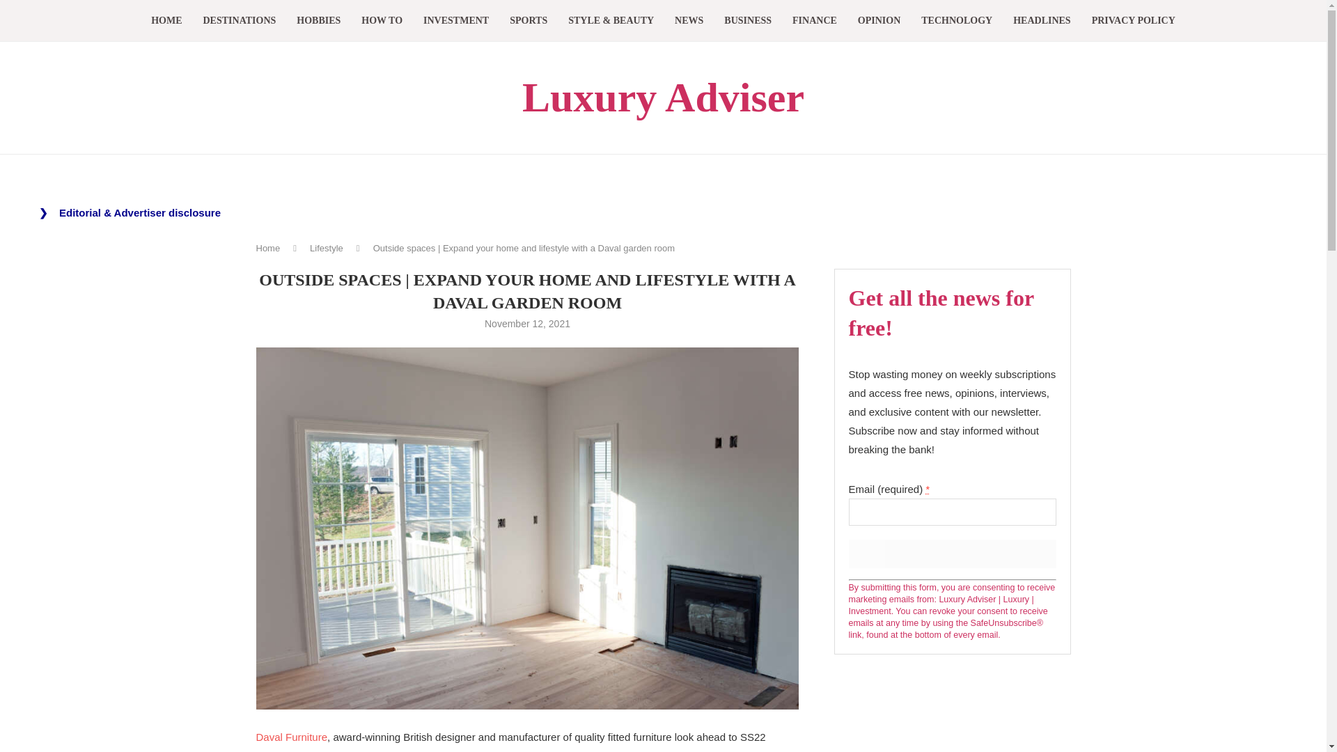 The image size is (1337, 752). I want to click on BUSINESS, so click(748, 21).